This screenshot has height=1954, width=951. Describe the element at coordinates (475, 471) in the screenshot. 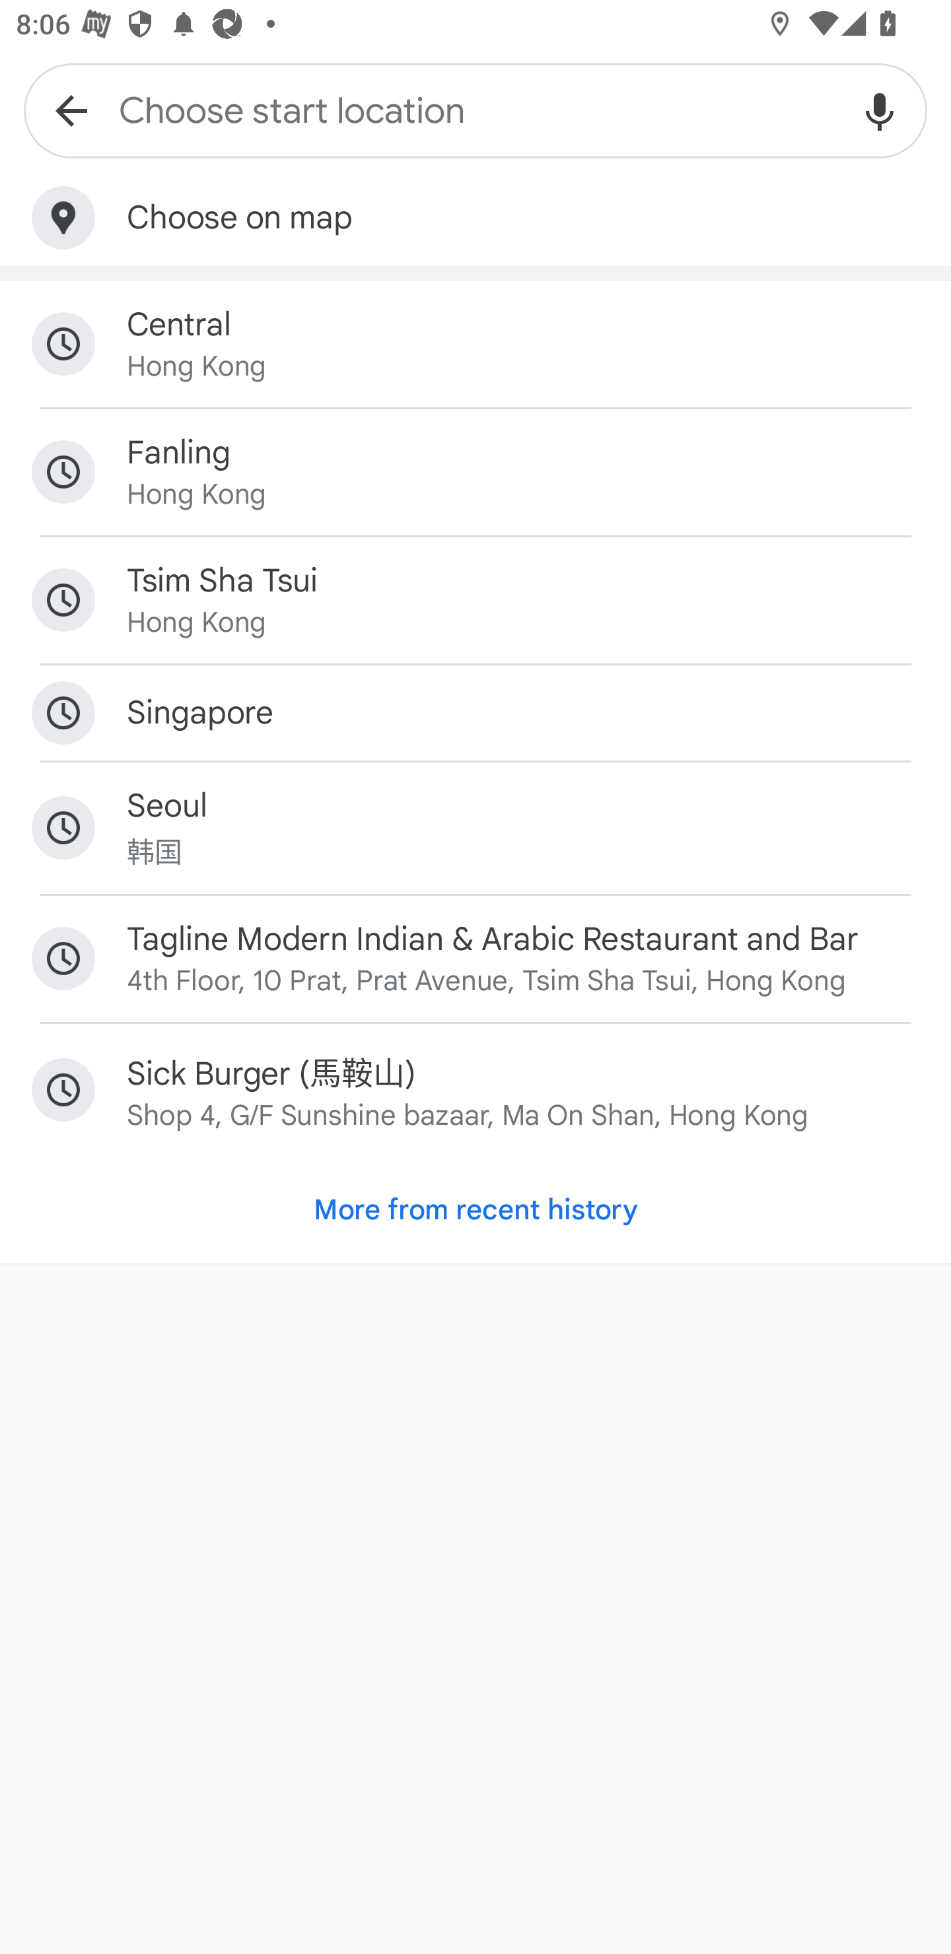

I see `Fanling Hong Kong` at that location.